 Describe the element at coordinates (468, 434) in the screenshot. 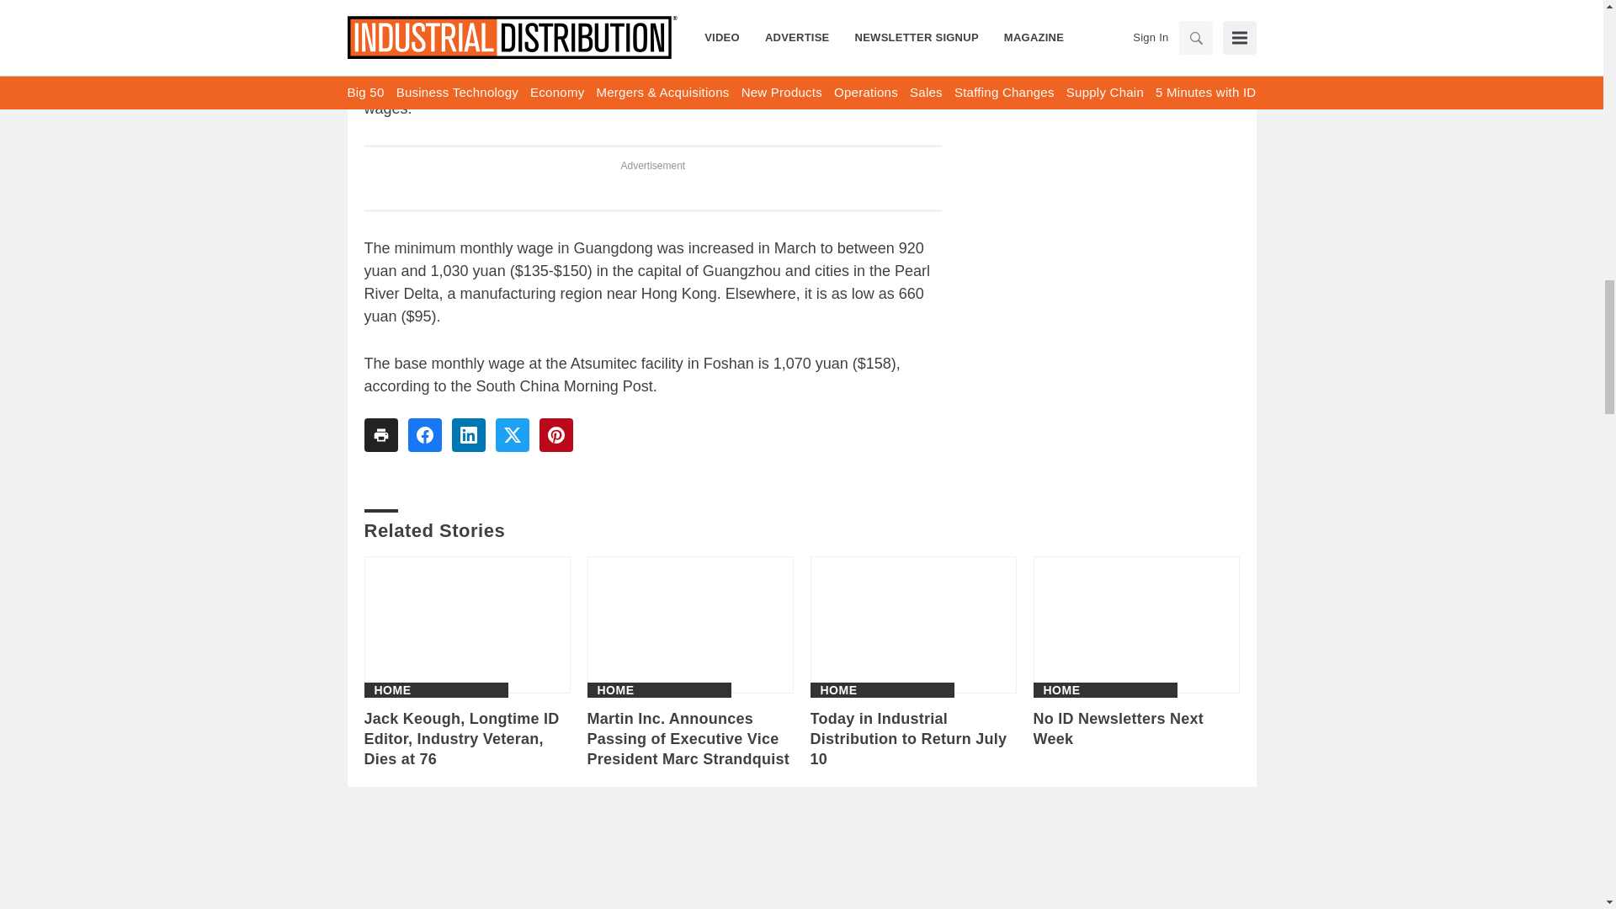

I see `Share To linkedin` at that location.